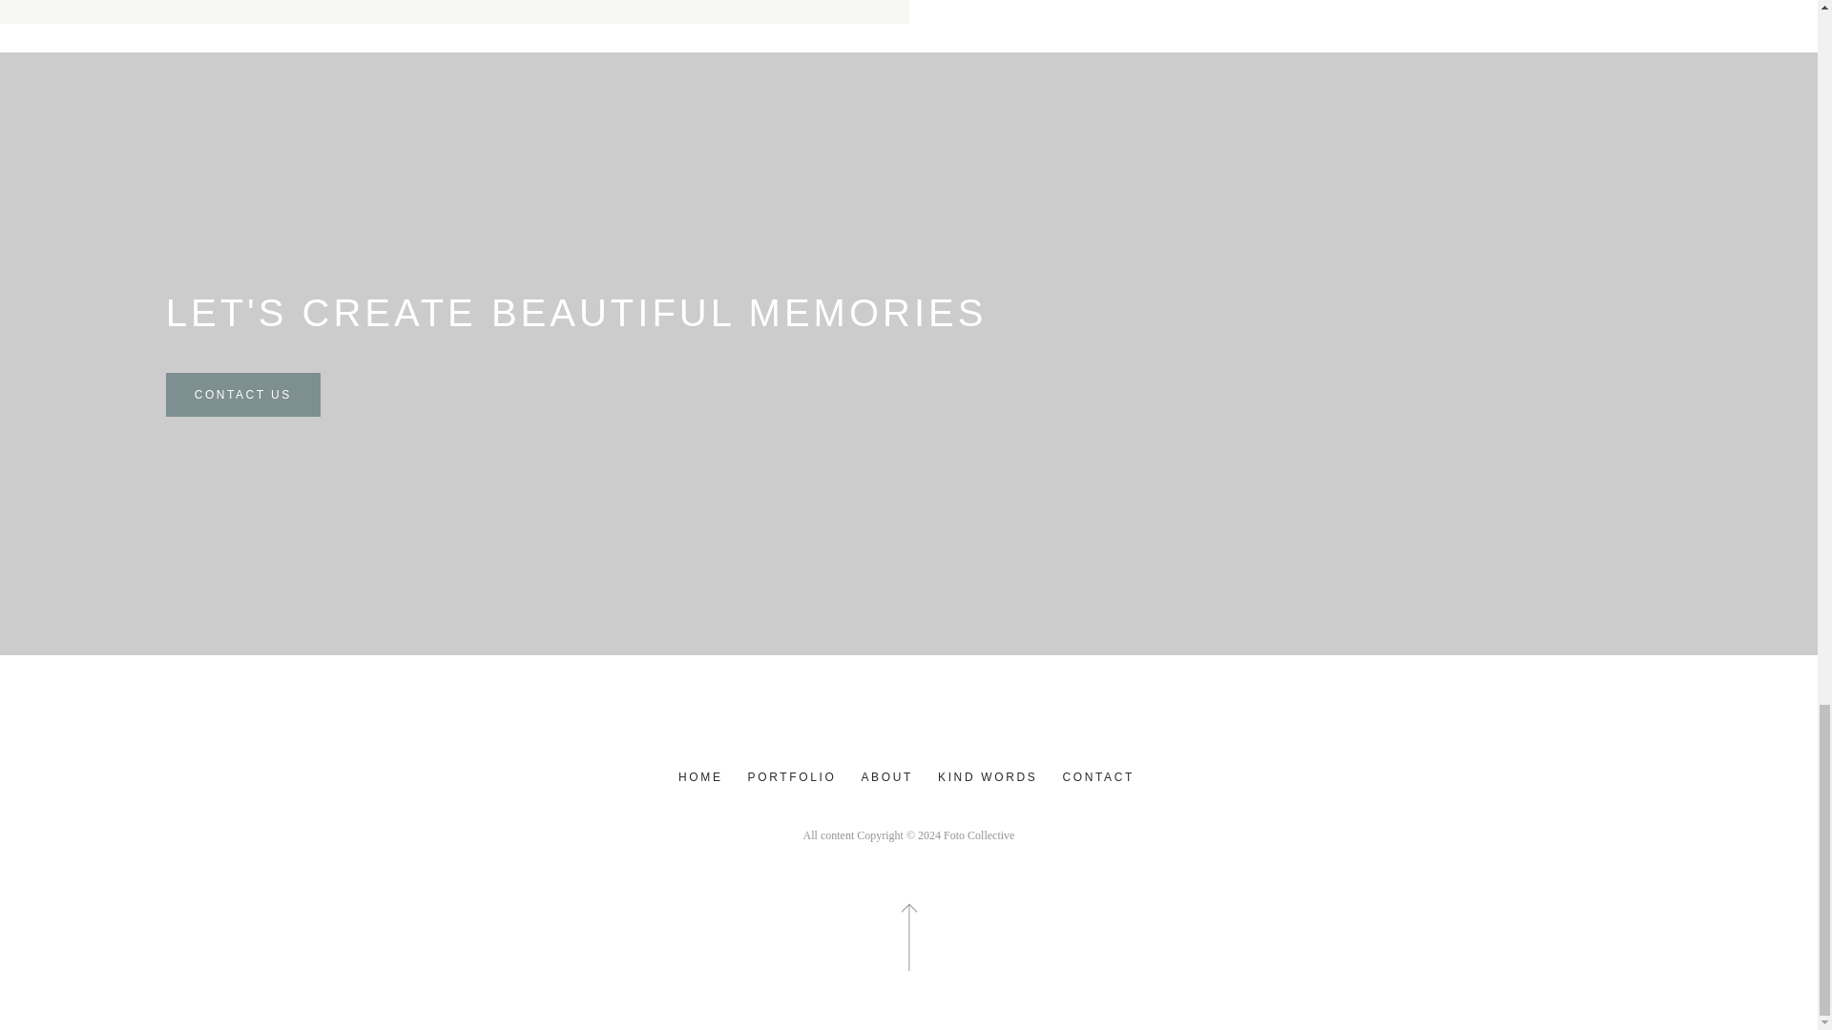  I want to click on CONTACT, so click(1097, 777).